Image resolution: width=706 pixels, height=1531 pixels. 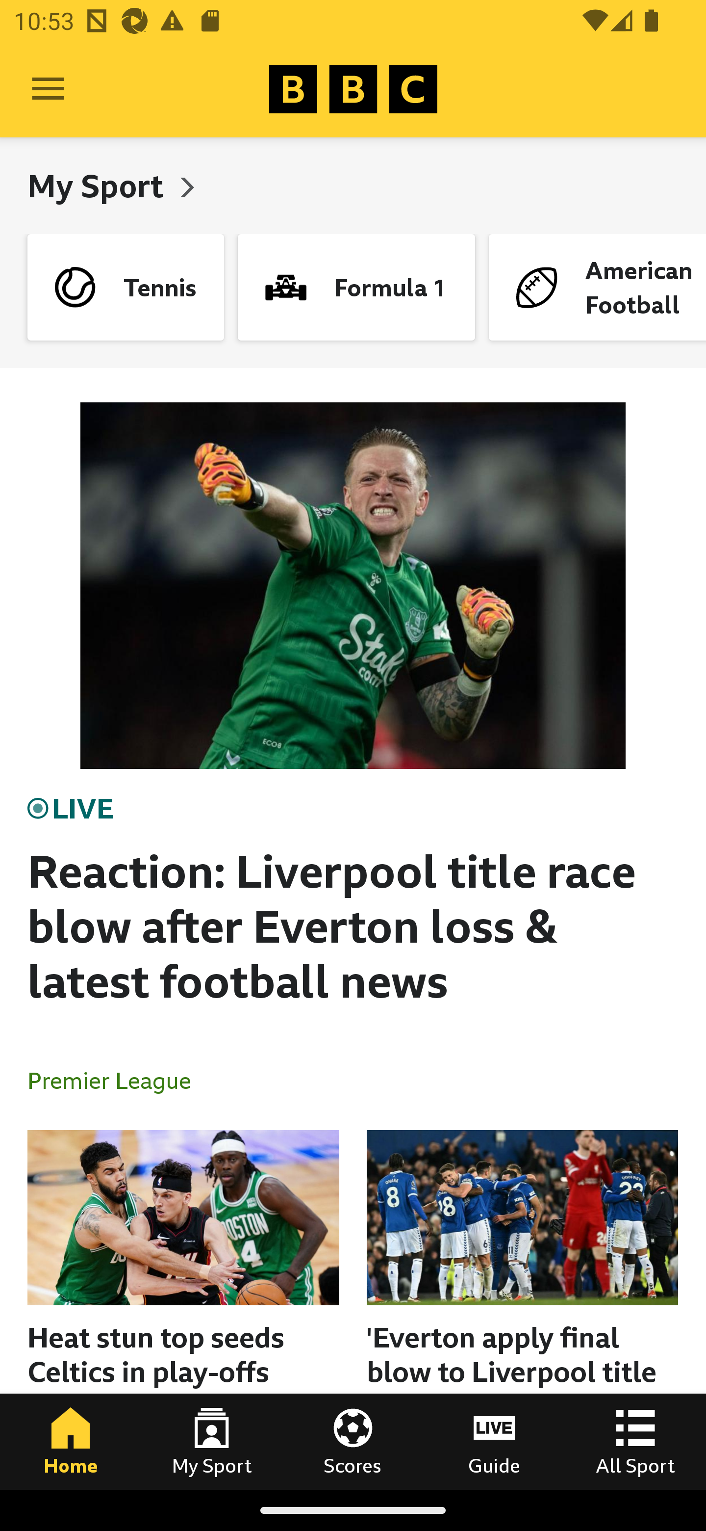 I want to click on Open Menu, so click(x=48, y=89).